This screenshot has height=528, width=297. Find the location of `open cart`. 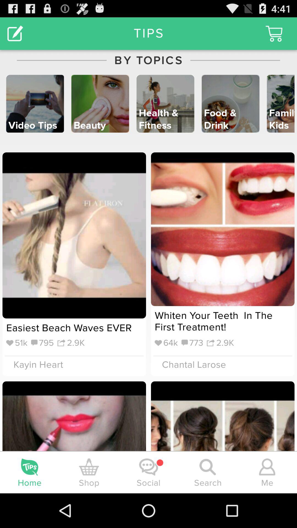

open cart is located at coordinates (274, 34).